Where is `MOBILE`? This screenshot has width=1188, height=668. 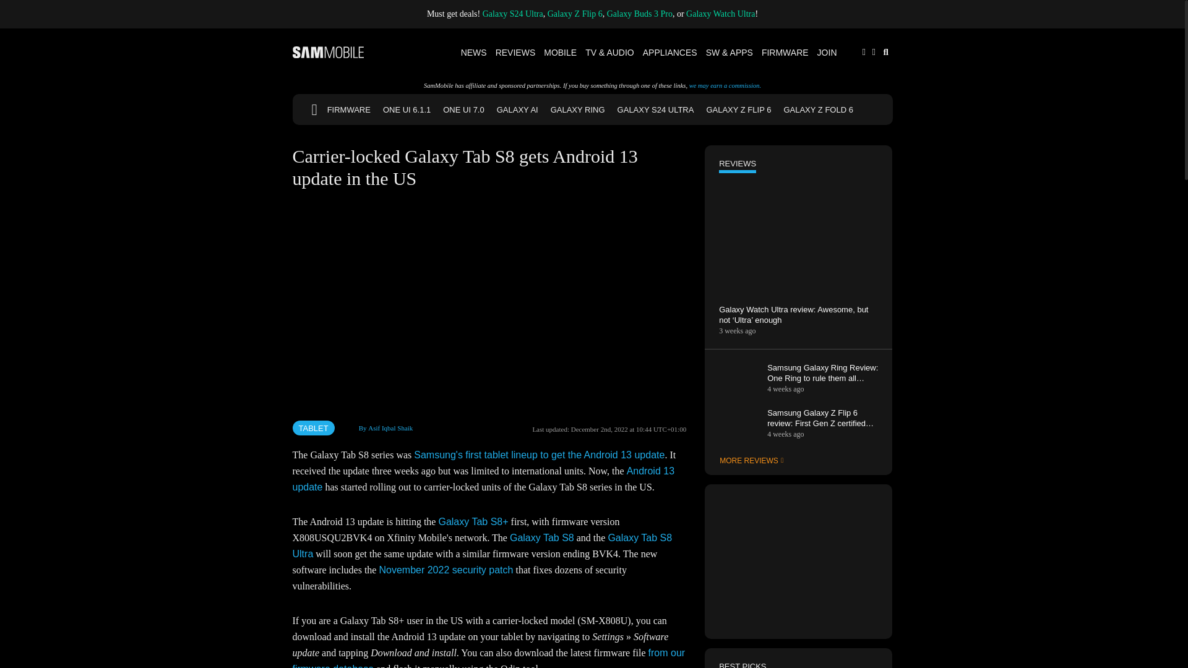 MOBILE is located at coordinates (559, 52).